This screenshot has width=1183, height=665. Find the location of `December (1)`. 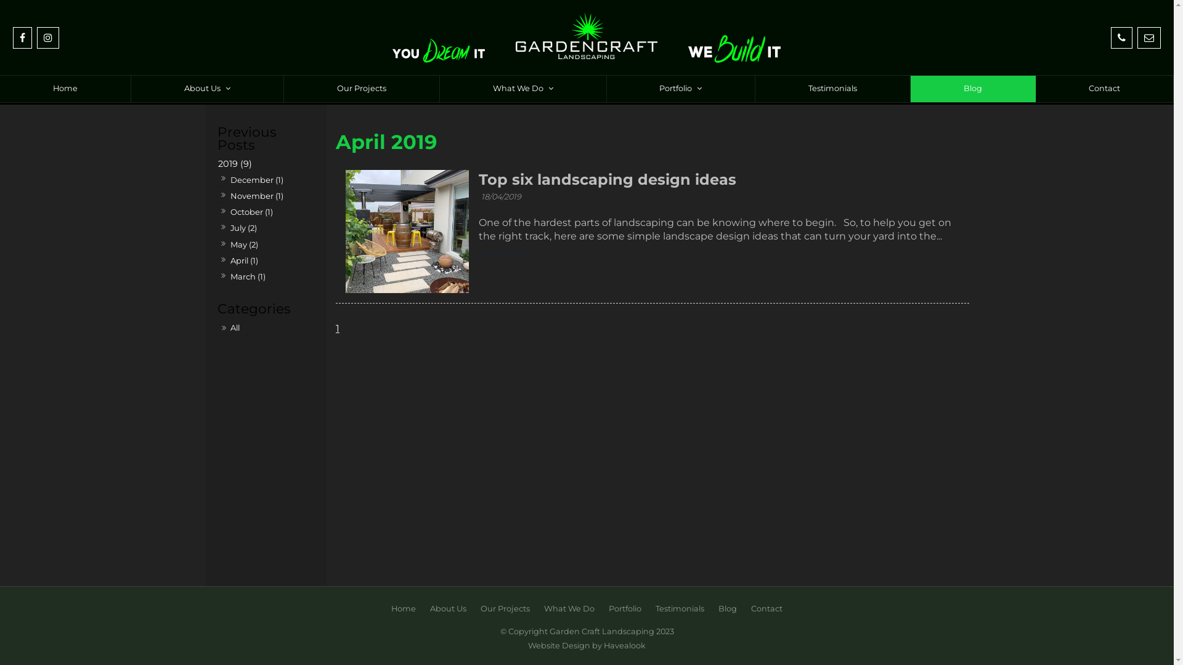

December (1) is located at coordinates (256, 180).